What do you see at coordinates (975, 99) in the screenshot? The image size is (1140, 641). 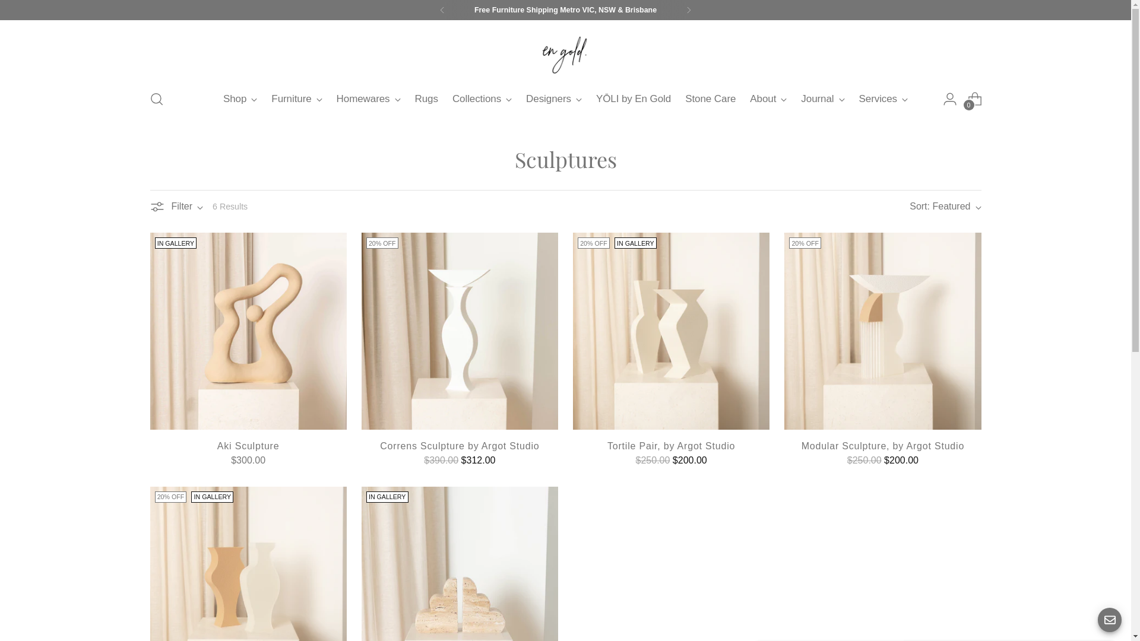 I see `0` at bounding box center [975, 99].